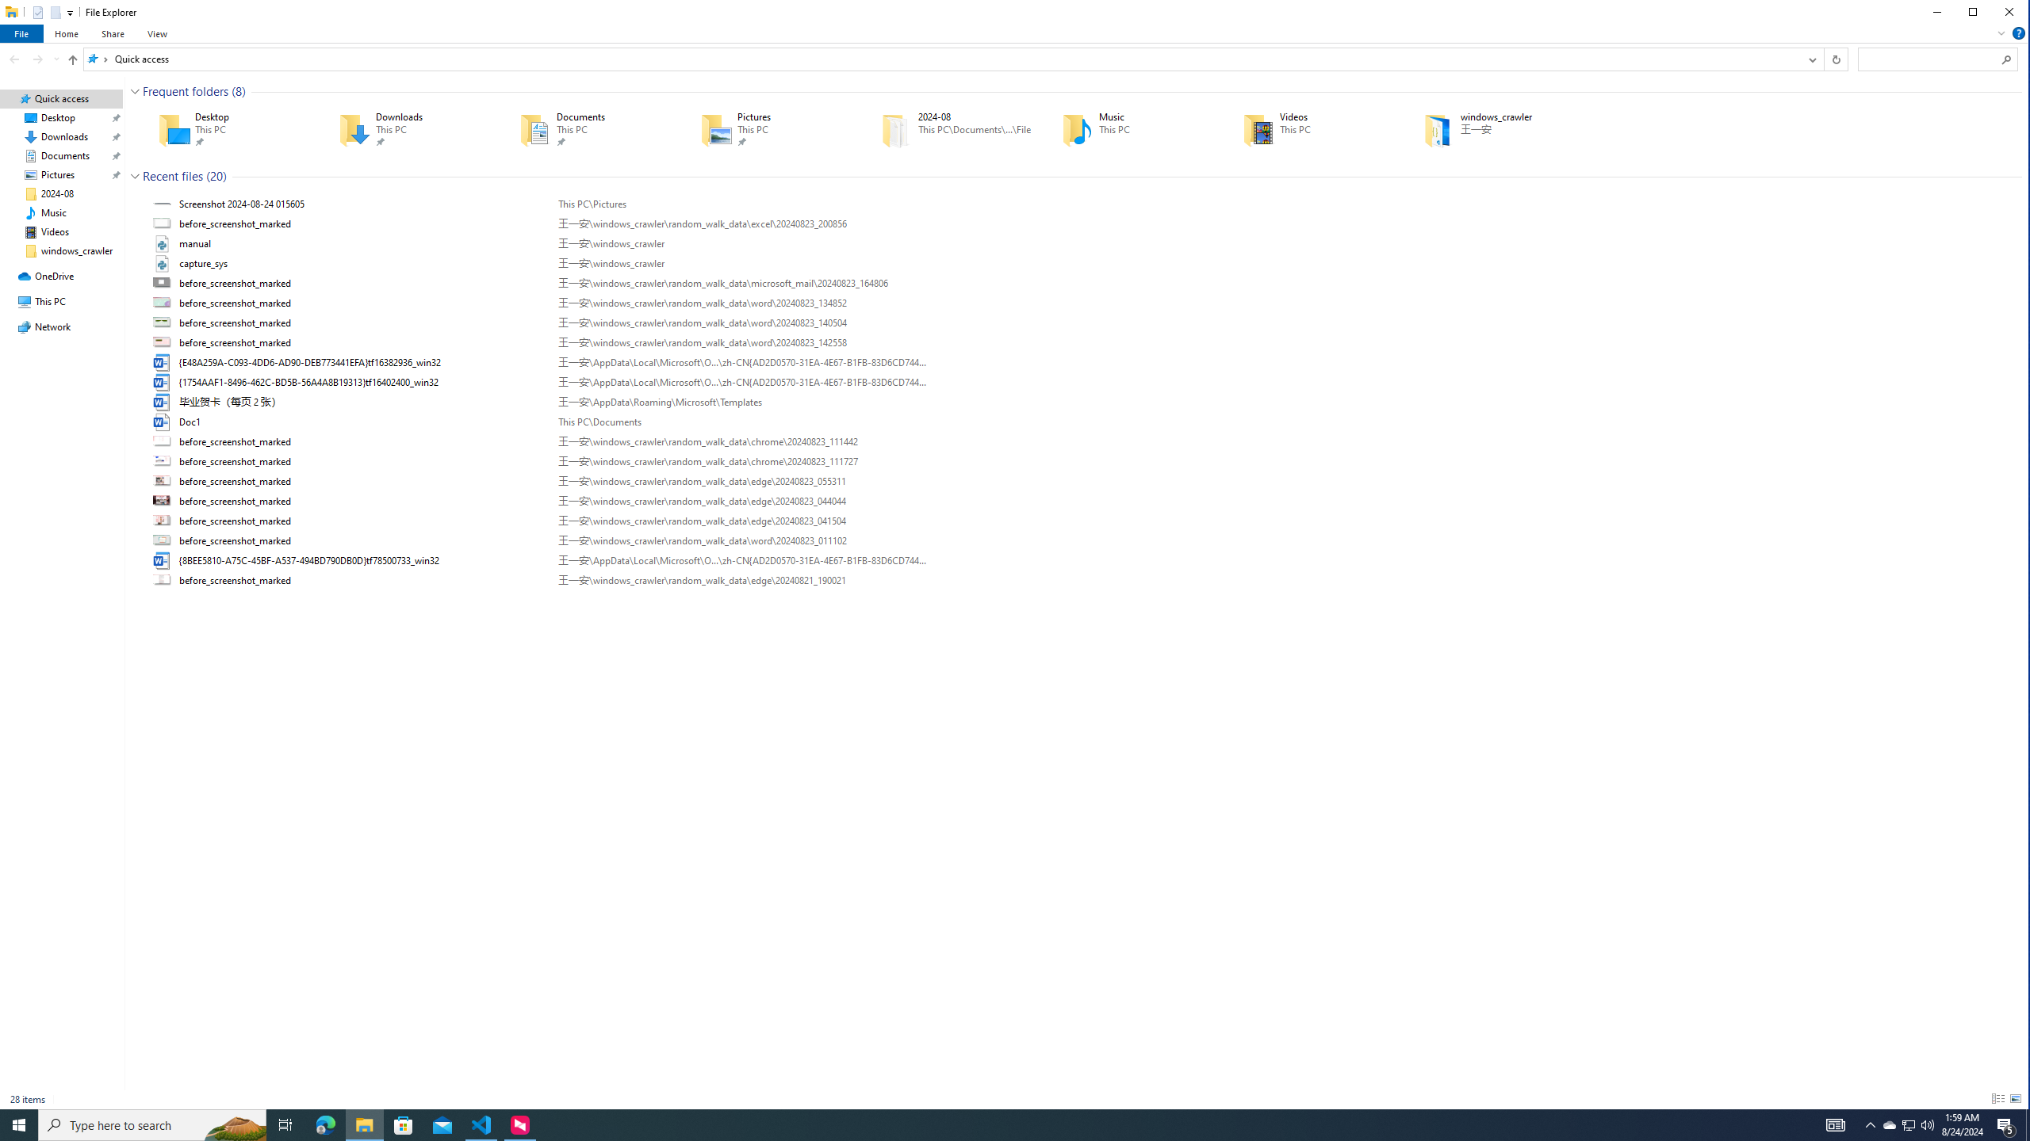 This screenshot has height=1141, width=2030. I want to click on Pictures, so click(768, 130).